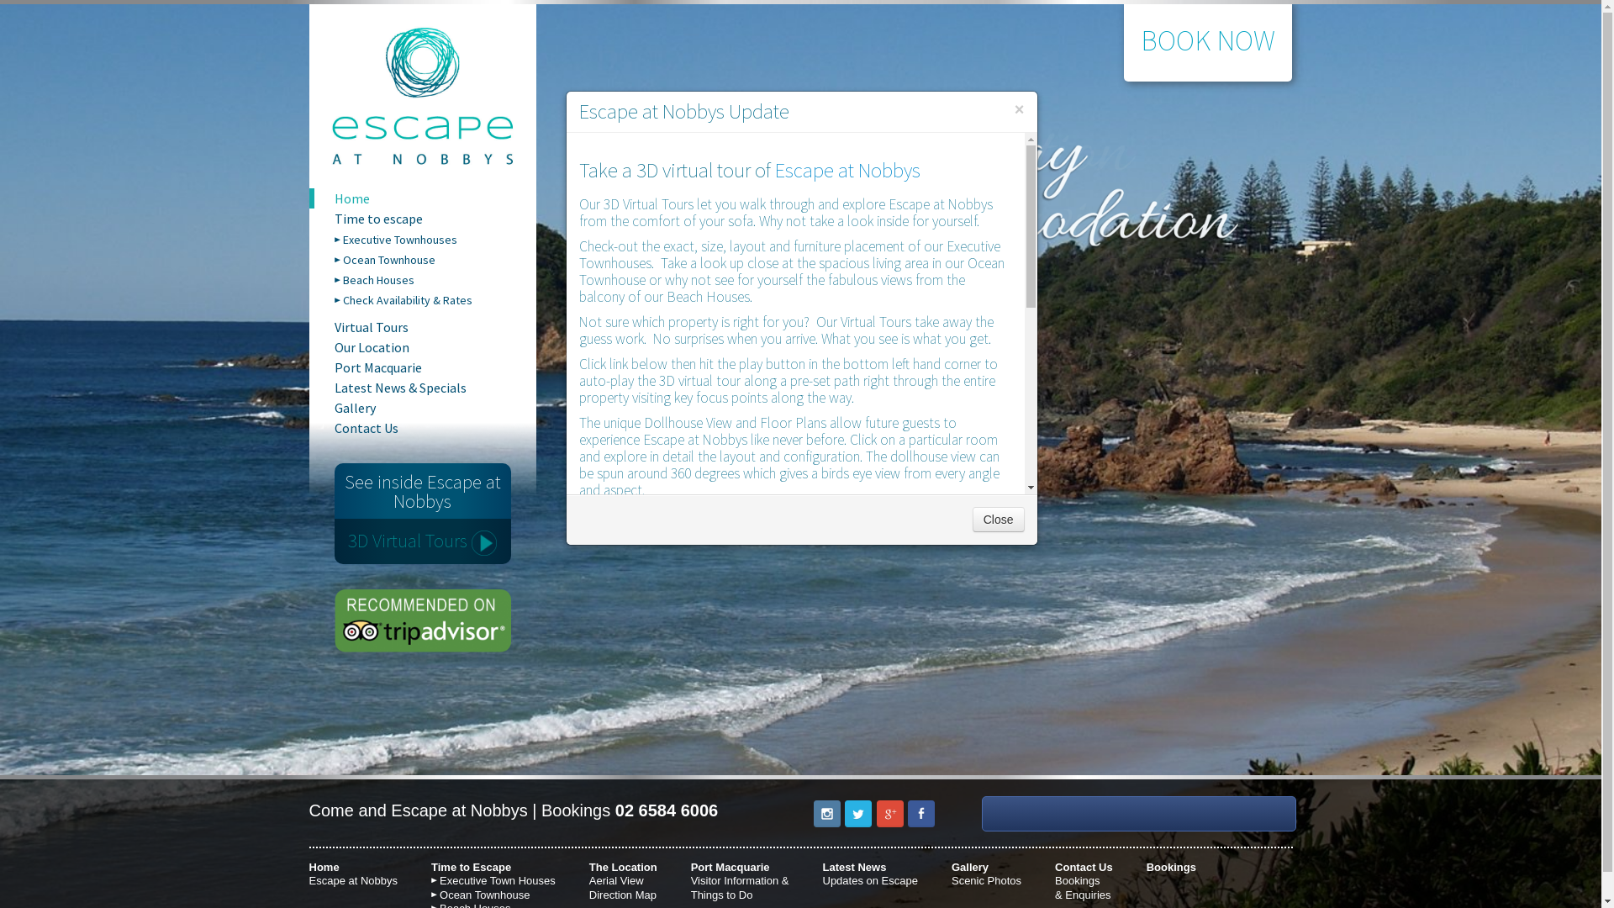 The width and height of the screenshot is (1614, 908). Describe the element at coordinates (435, 327) in the screenshot. I see `Virtual Tours` at that location.